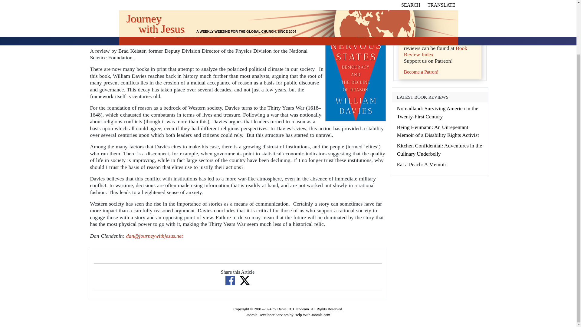 This screenshot has height=327, width=581. What do you see at coordinates (312, 315) in the screenshot?
I see `Help With Joomla.com` at bounding box center [312, 315].